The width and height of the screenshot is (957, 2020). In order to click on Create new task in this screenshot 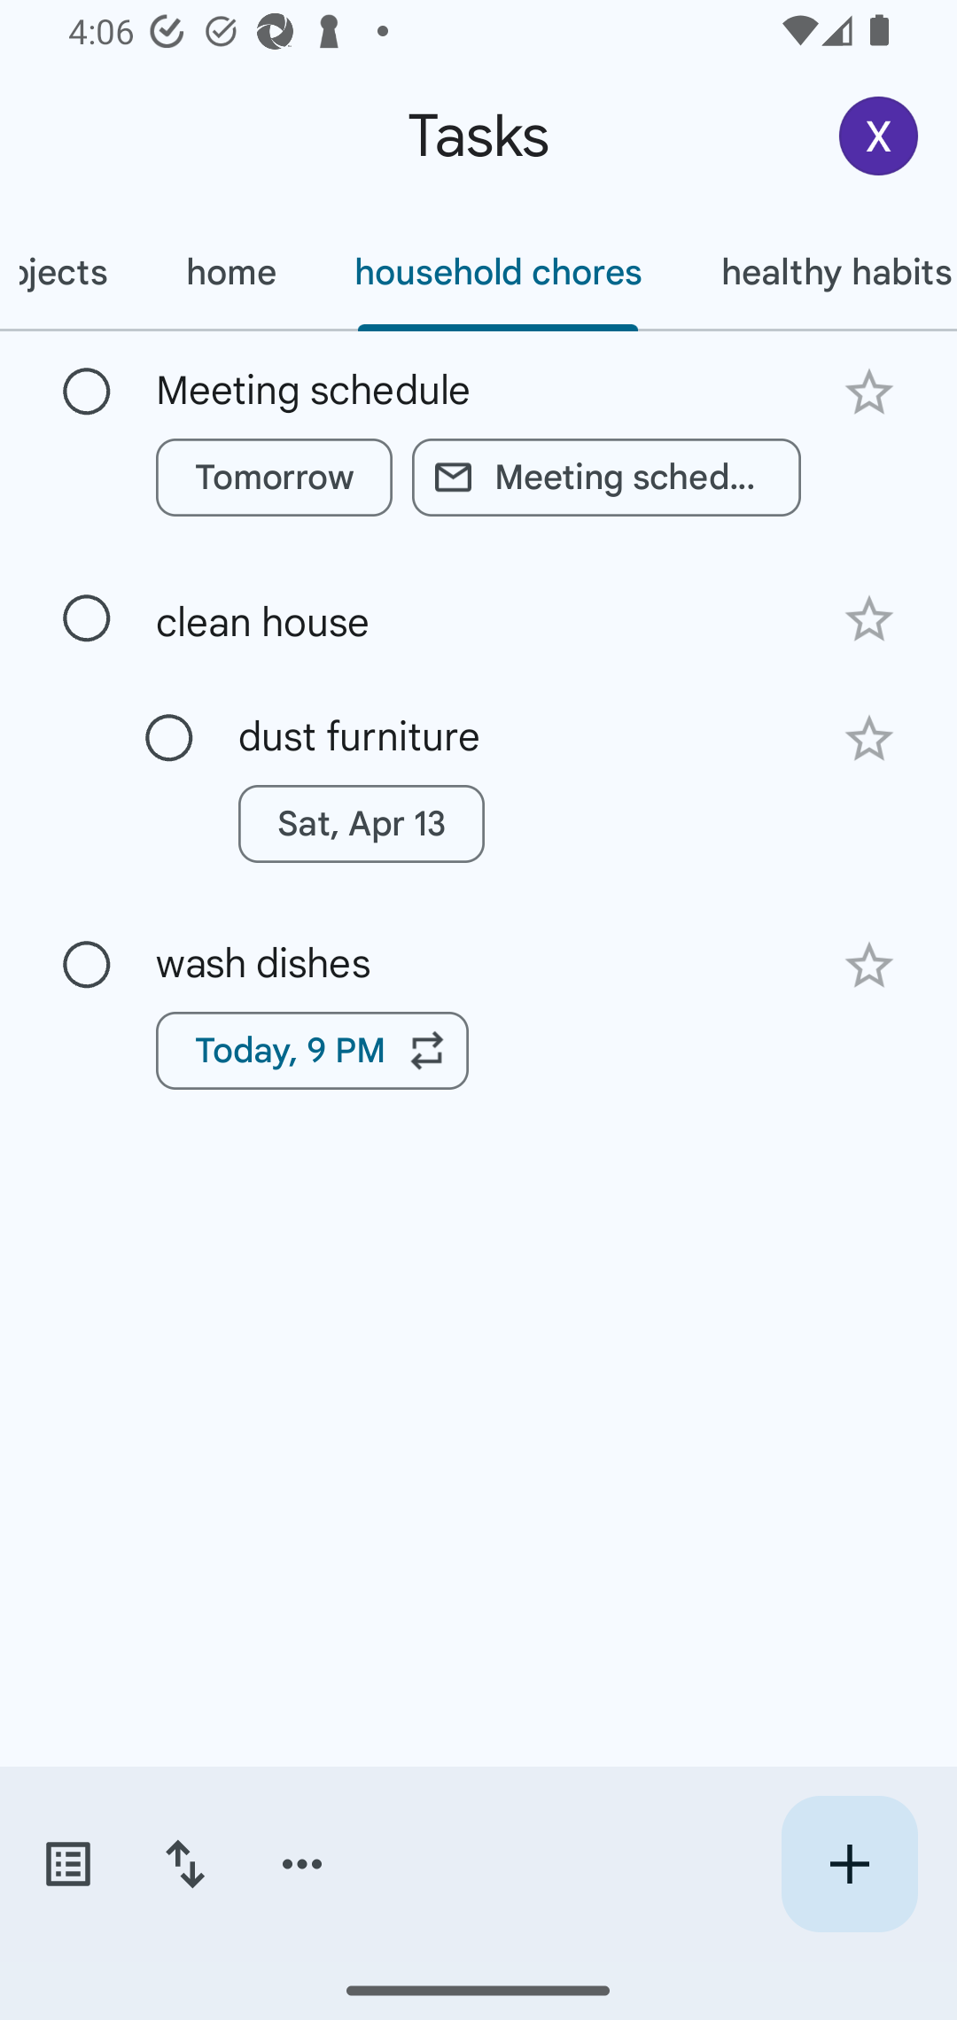, I will do `click(849, 1864)`.